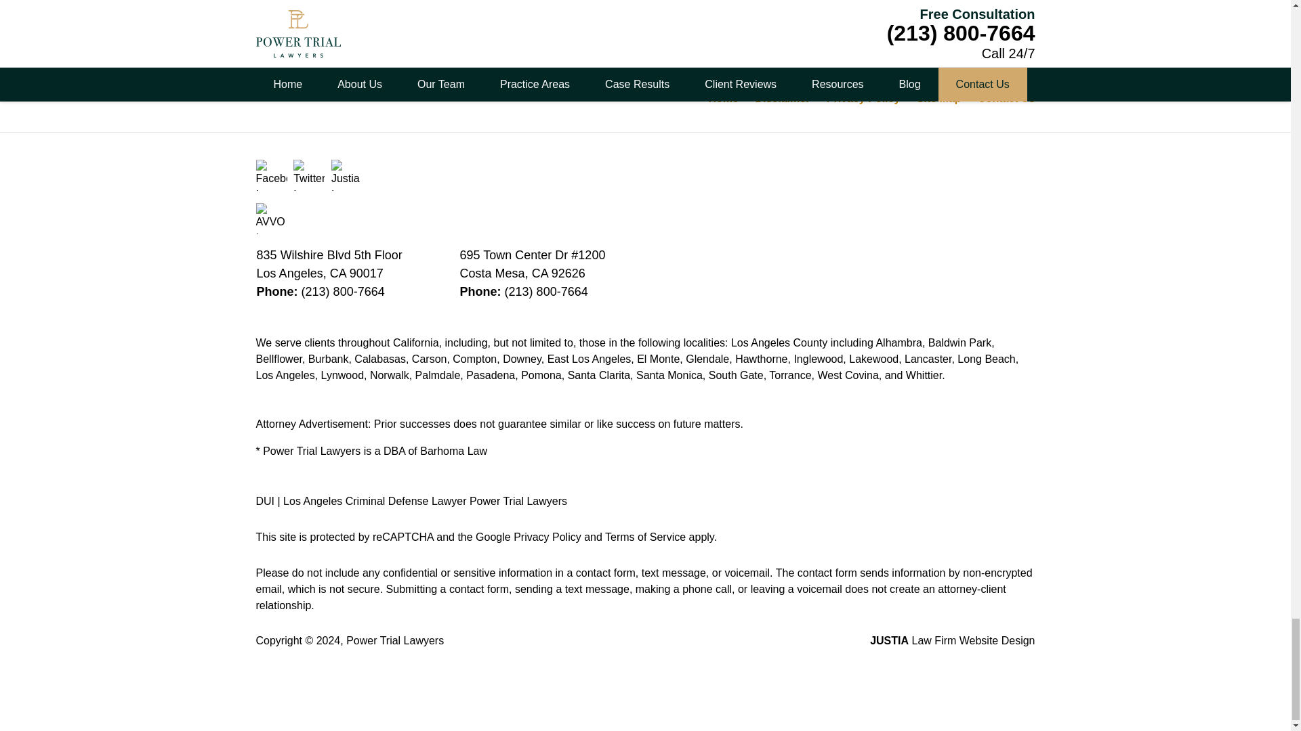 The image size is (1301, 731). Describe the element at coordinates (272, 175) in the screenshot. I see `Facebook` at that location.